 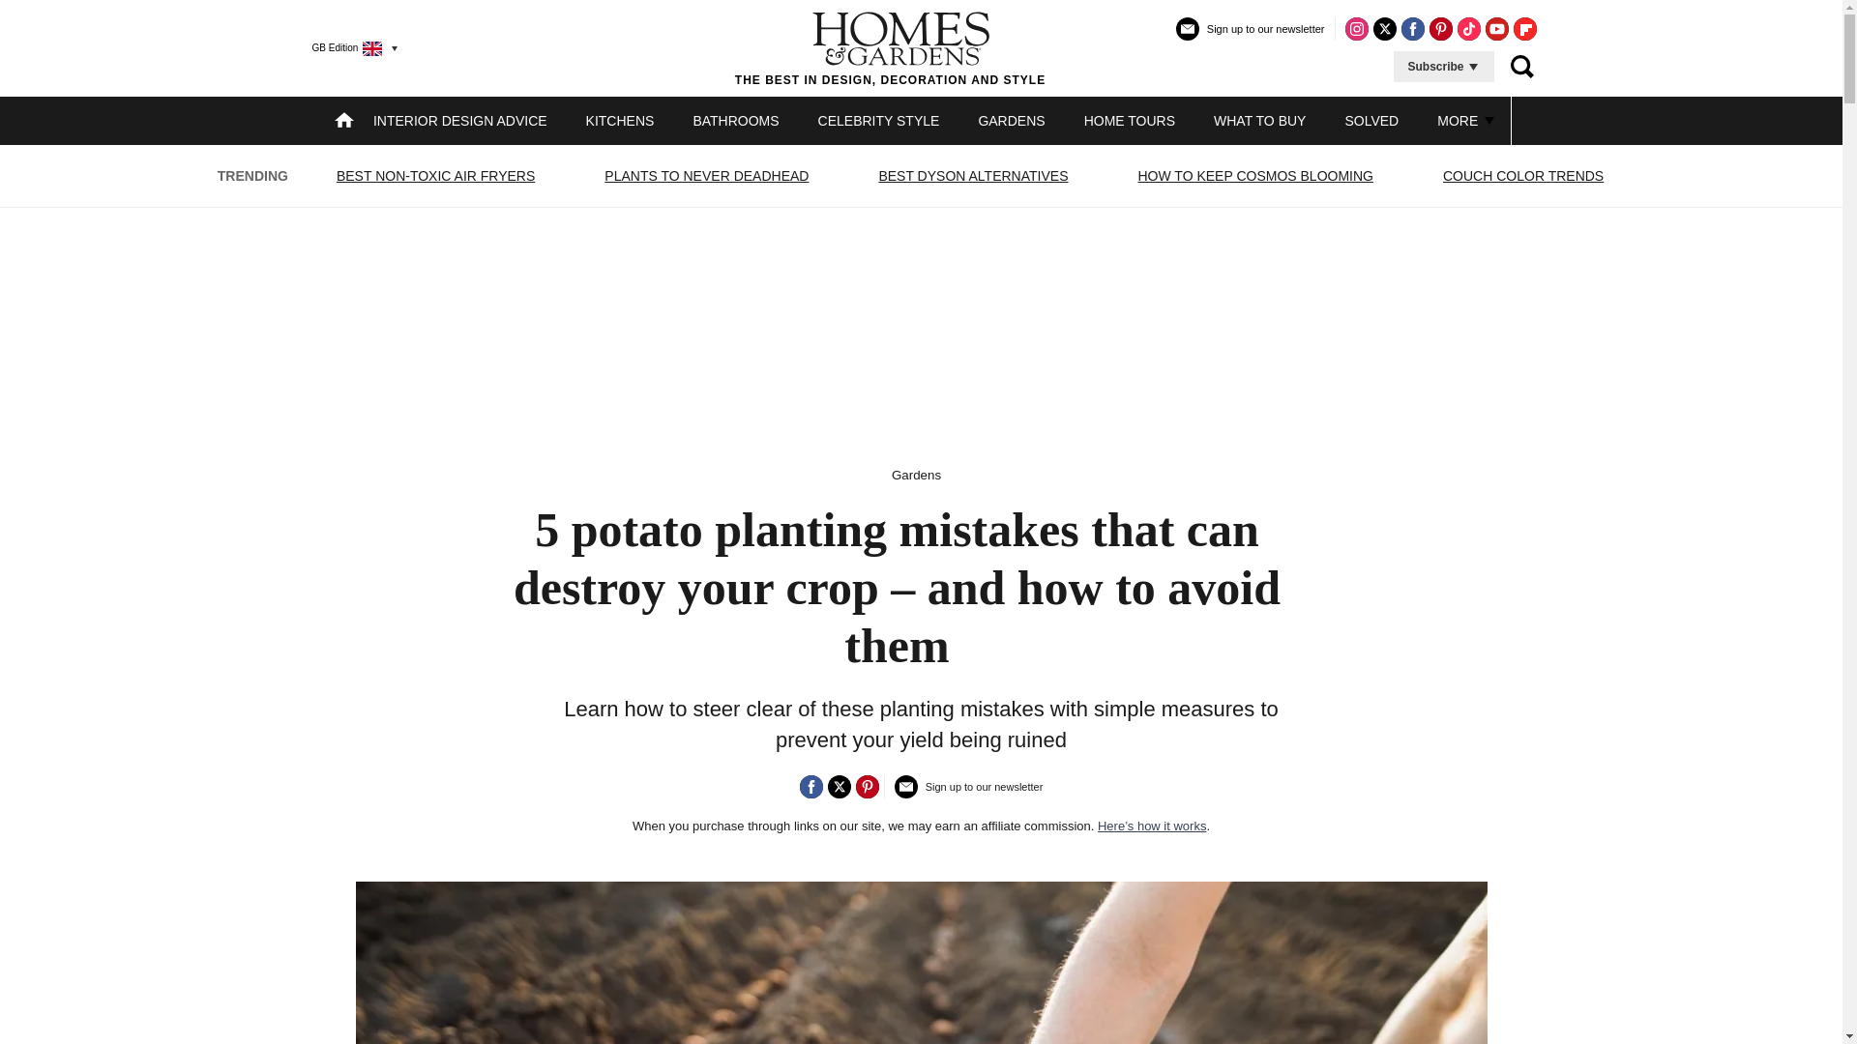 I want to click on HOME TOURS, so click(x=1130, y=120).